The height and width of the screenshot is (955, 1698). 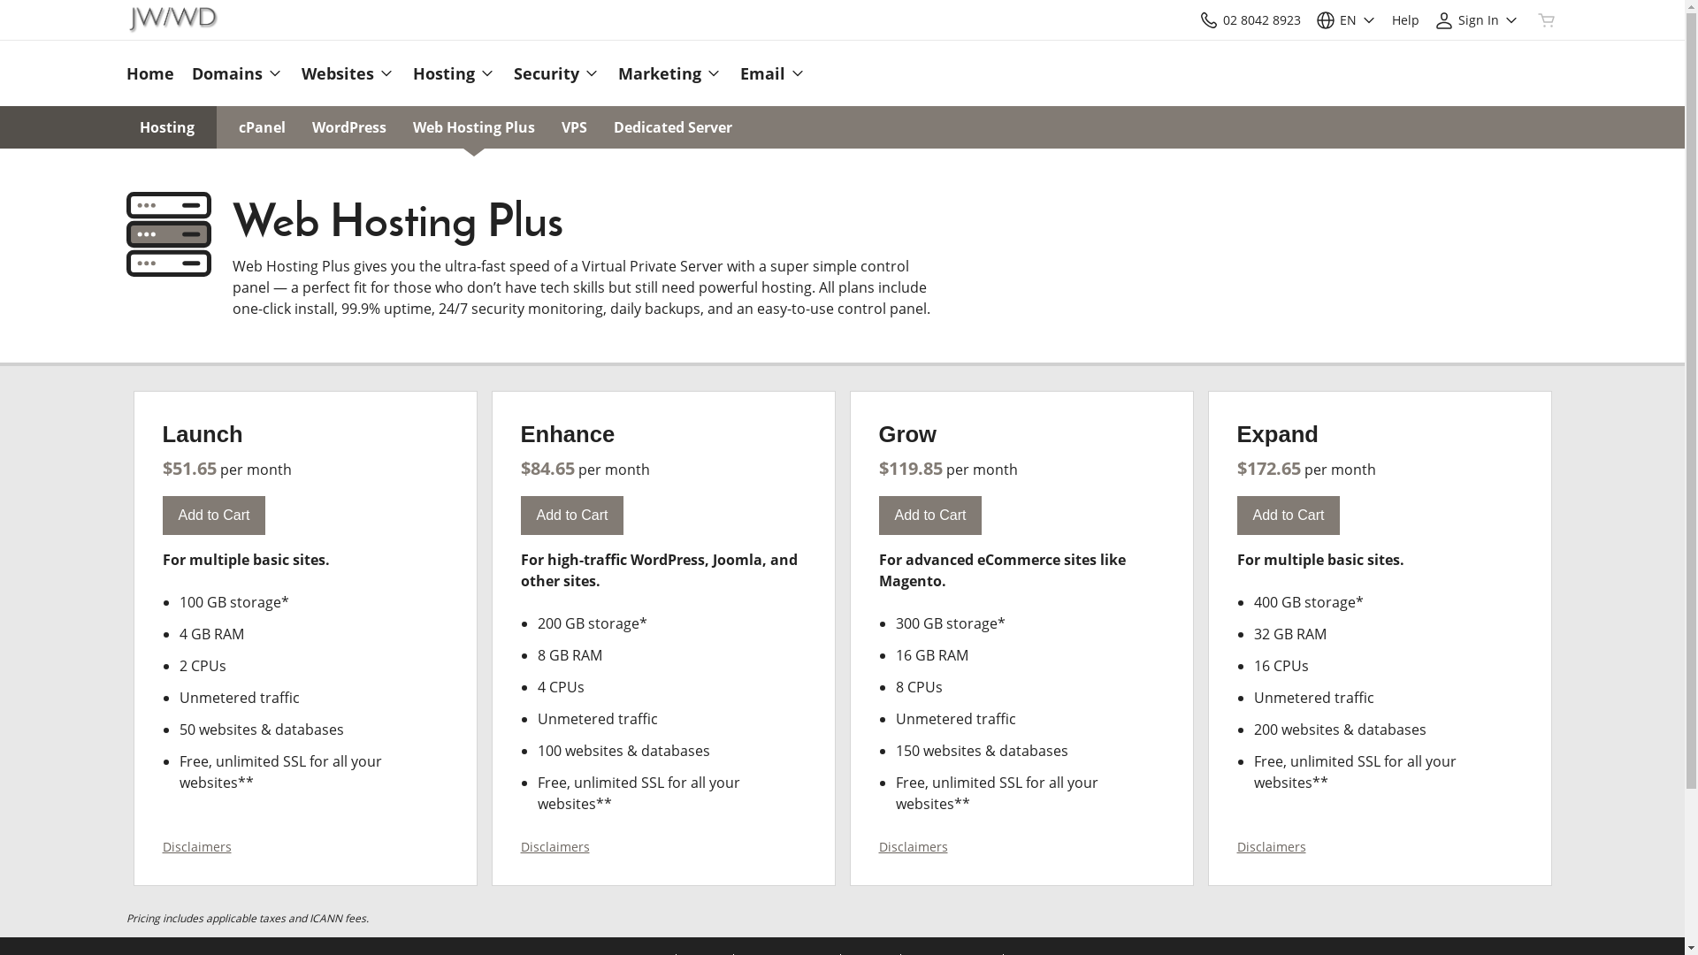 What do you see at coordinates (1208, 19) in the screenshot?
I see `Contact Us` at bounding box center [1208, 19].